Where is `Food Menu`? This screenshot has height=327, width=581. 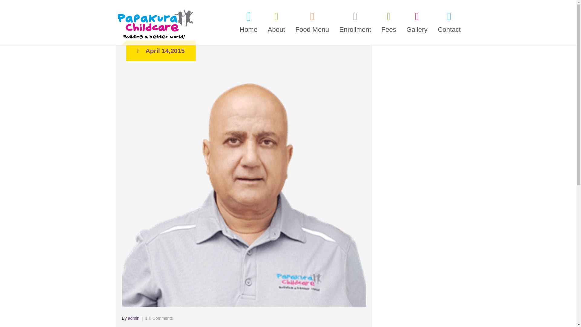
Food Menu is located at coordinates (312, 21).